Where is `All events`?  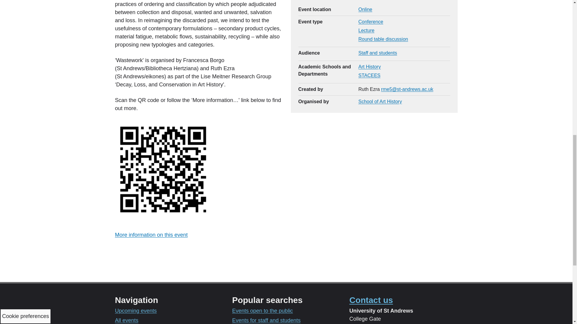
All events is located at coordinates (127, 320).